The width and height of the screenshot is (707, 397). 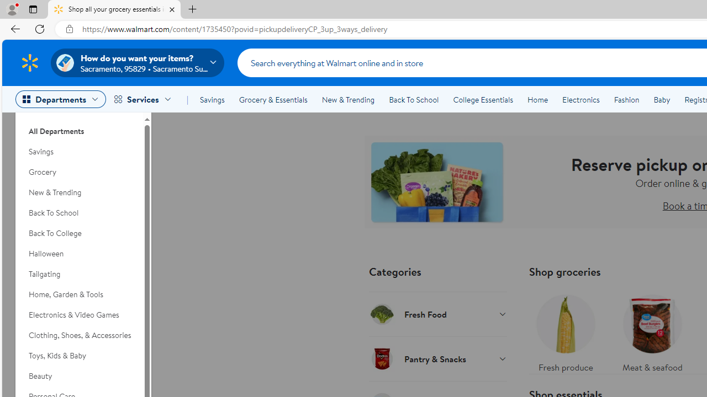 What do you see at coordinates (626, 99) in the screenshot?
I see `Fashion` at bounding box center [626, 99].